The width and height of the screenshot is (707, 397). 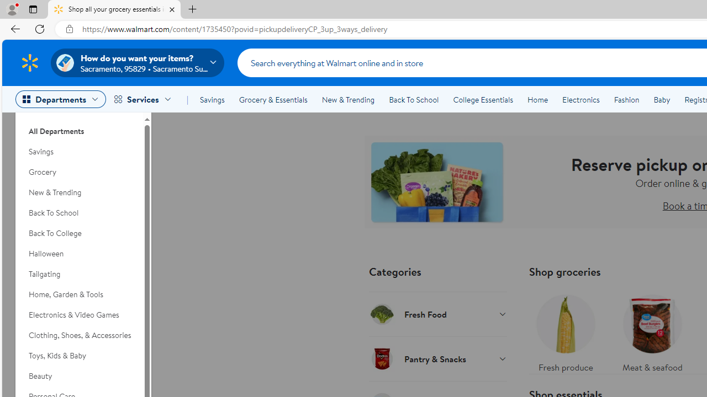 What do you see at coordinates (626, 99) in the screenshot?
I see `Fashion` at bounding box center [626, 99].